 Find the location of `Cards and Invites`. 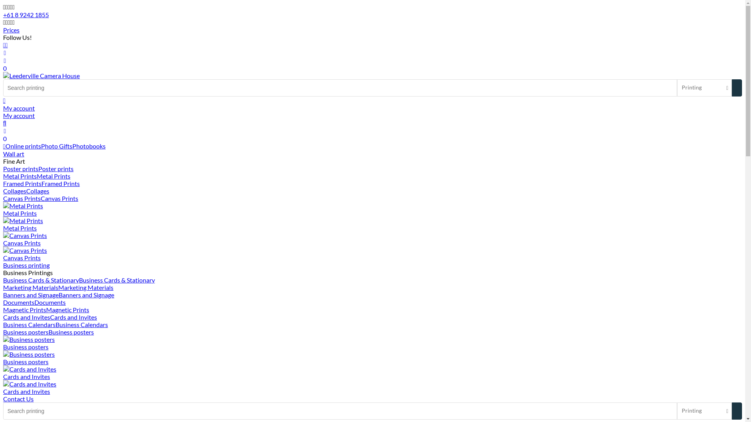

Cards and Invites is located at coordinates (372, 373).